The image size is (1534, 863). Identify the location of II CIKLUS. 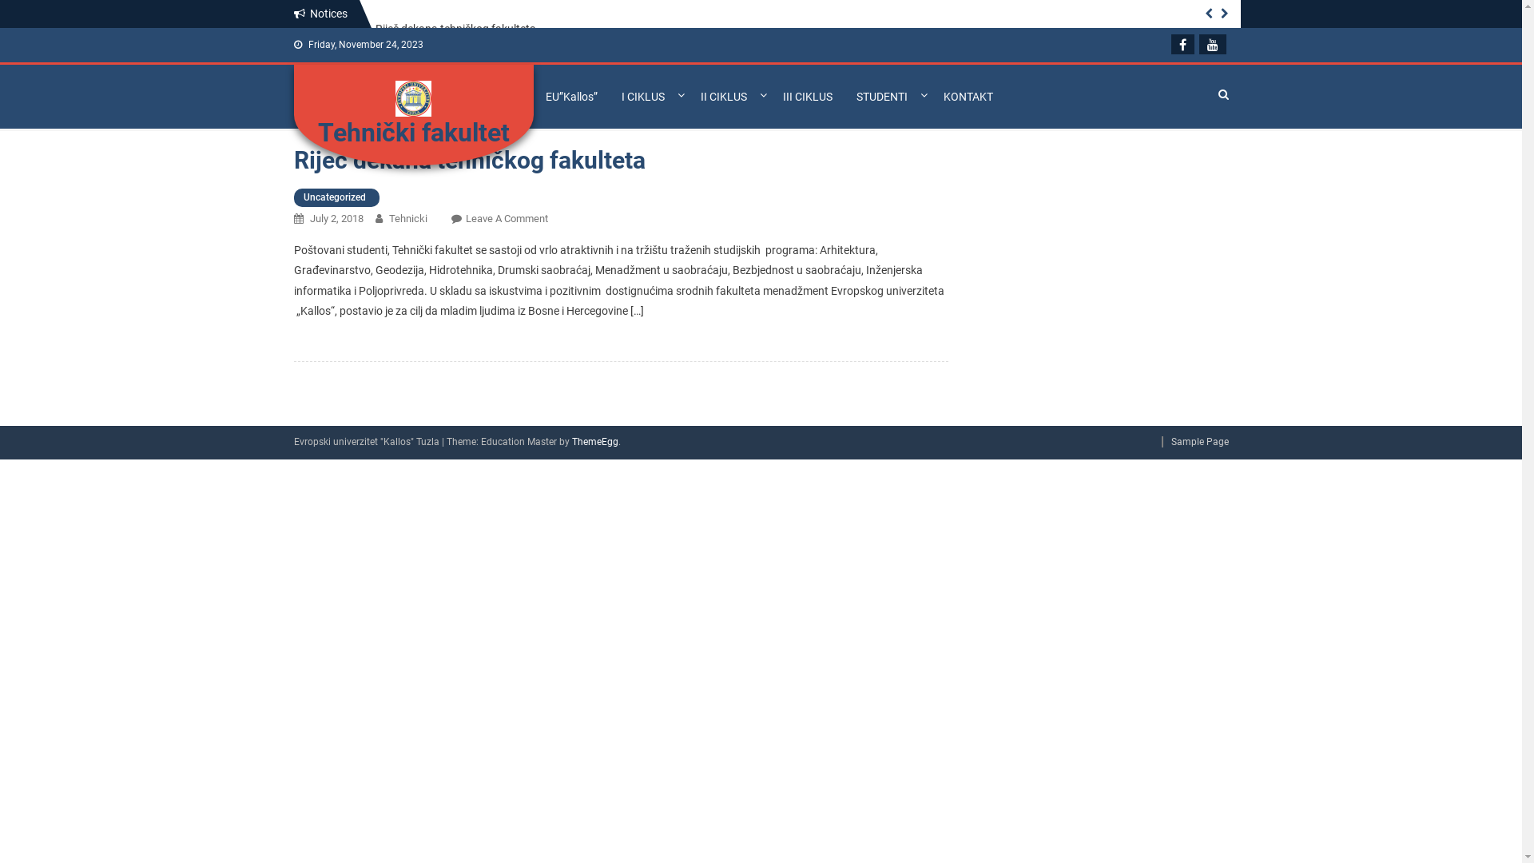
(729, 97).